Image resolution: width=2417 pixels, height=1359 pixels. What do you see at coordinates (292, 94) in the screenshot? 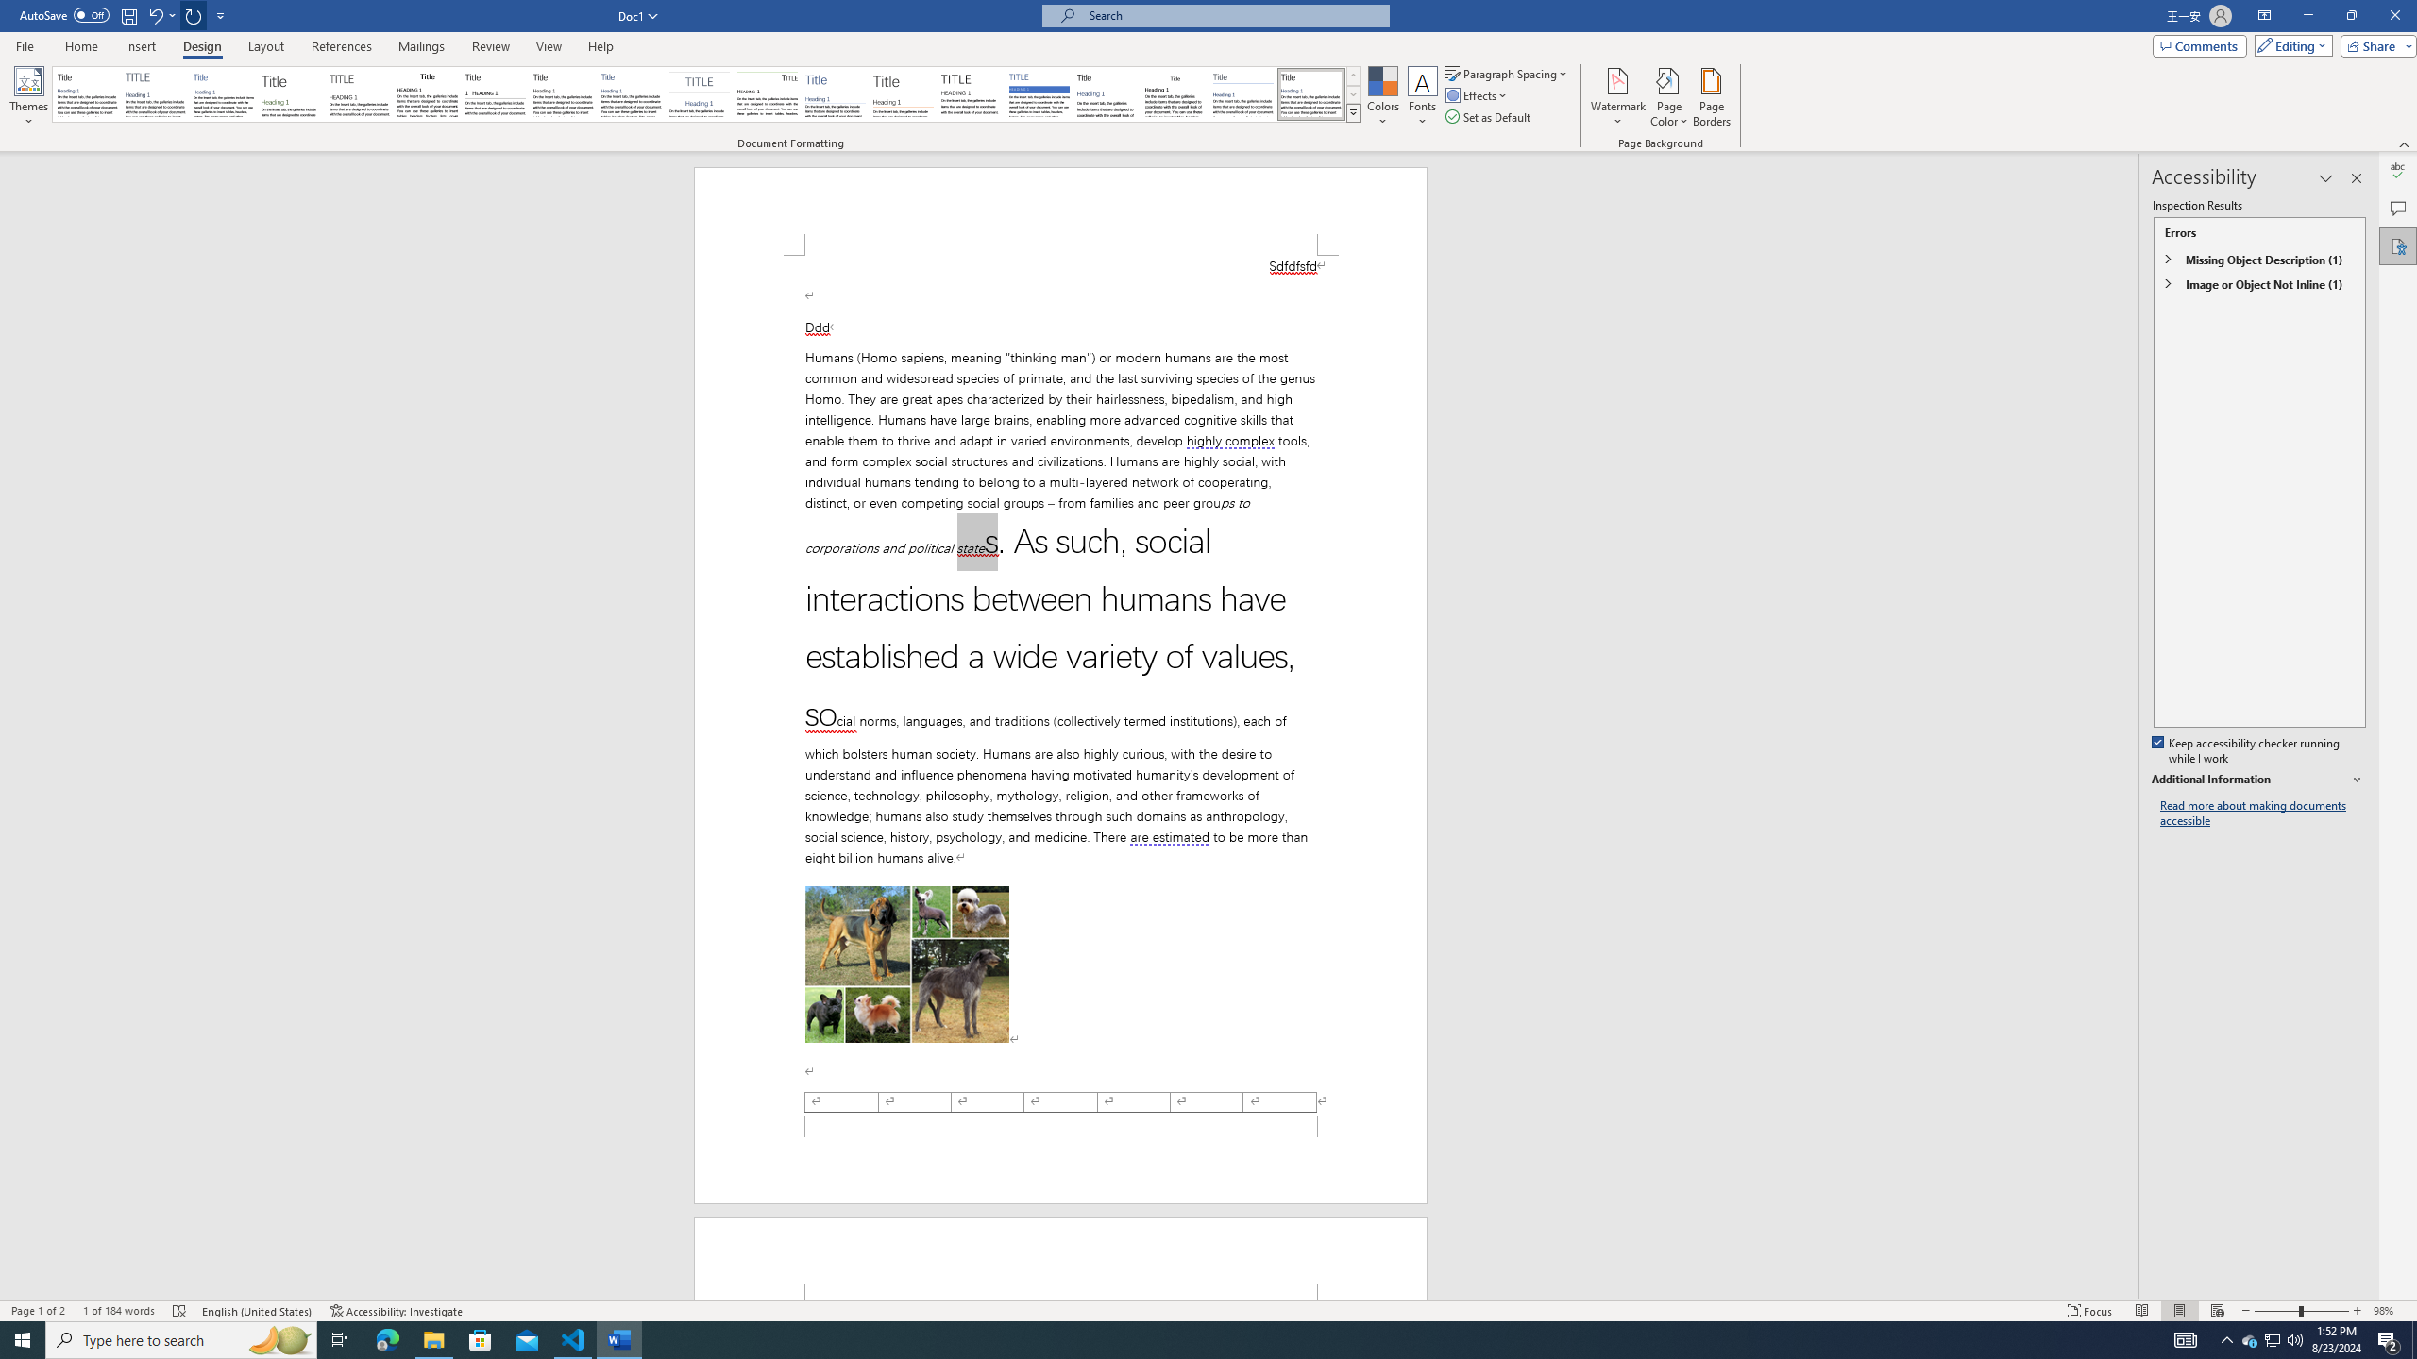
I see `Basic (Stylish)` at bounding box center [292, 94].